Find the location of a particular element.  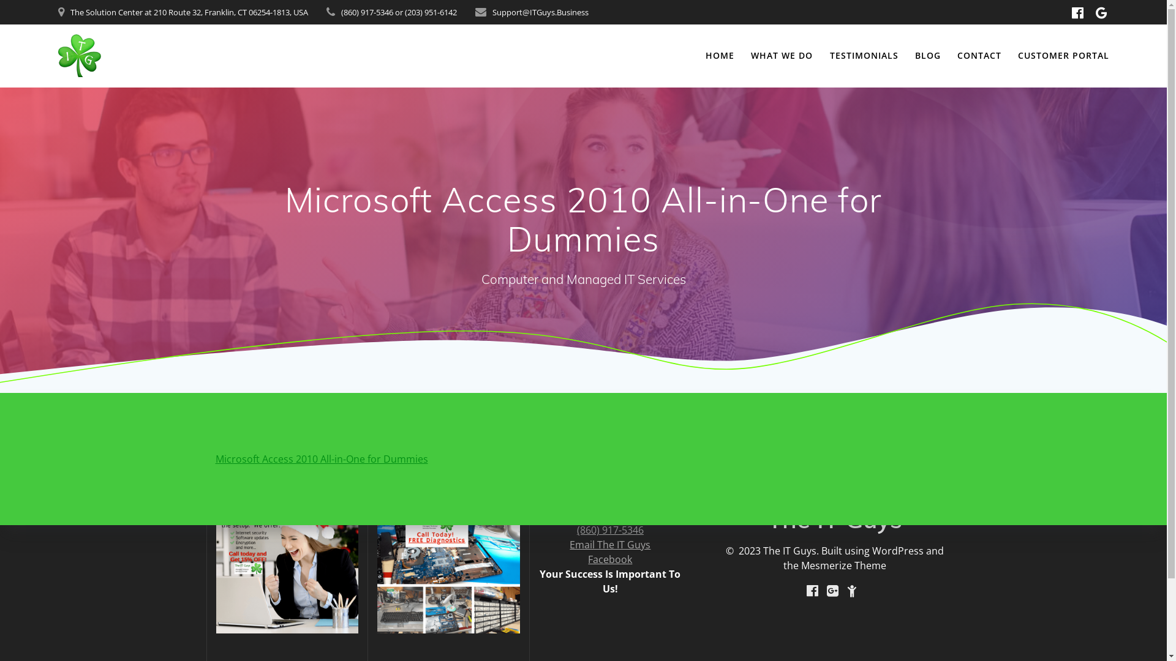

Facebook is located at coordinates (610, 559).